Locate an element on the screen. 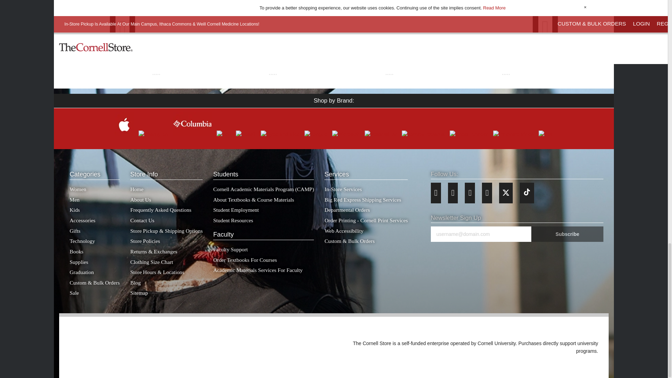 Image resolution: width=672 pixels, height=378 pixels. Champion is located at coordinates (153, 134).